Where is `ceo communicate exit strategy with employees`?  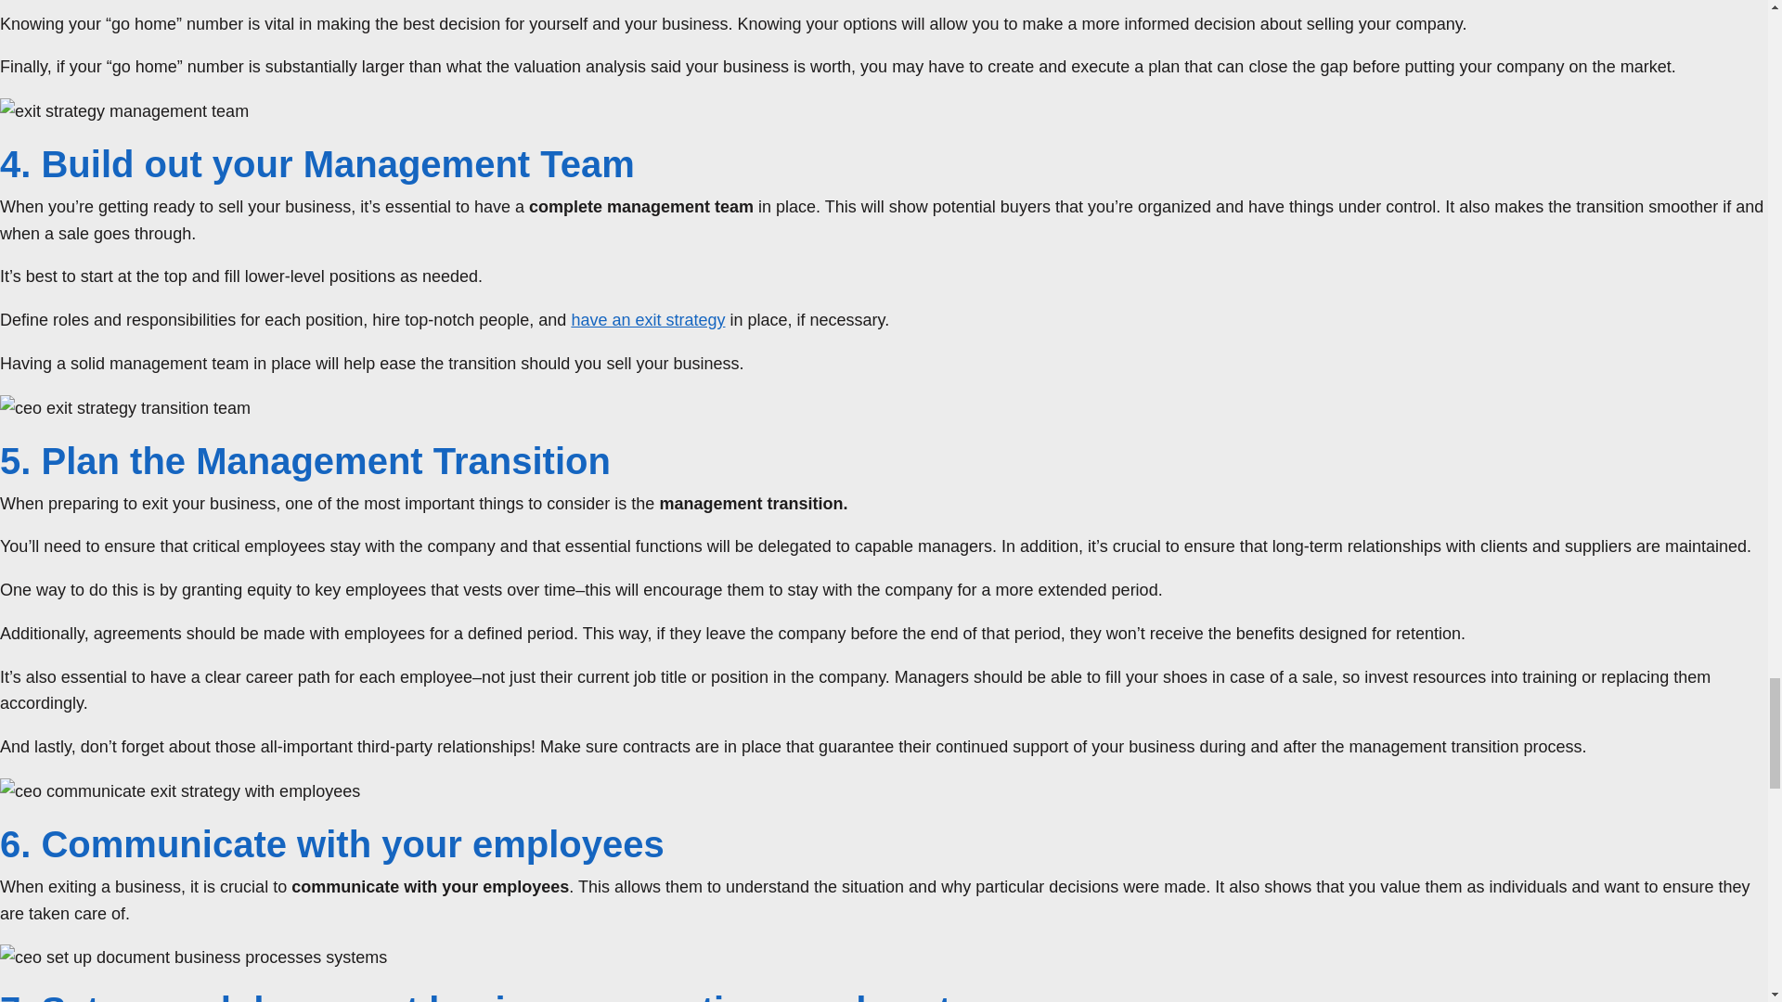 ceo communicate exit strategy with employees is located at coordinates (180, 792).